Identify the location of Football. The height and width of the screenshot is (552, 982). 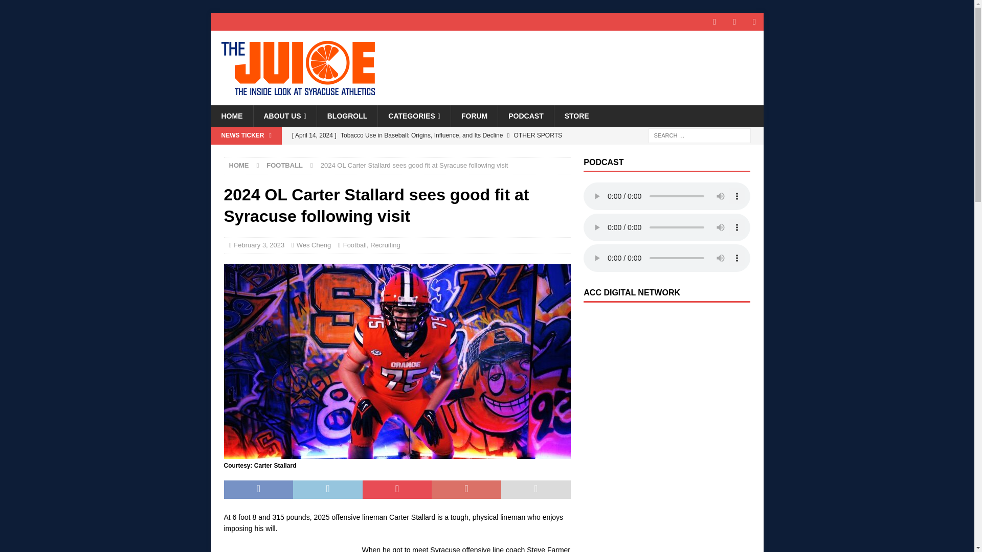
(354, 245).